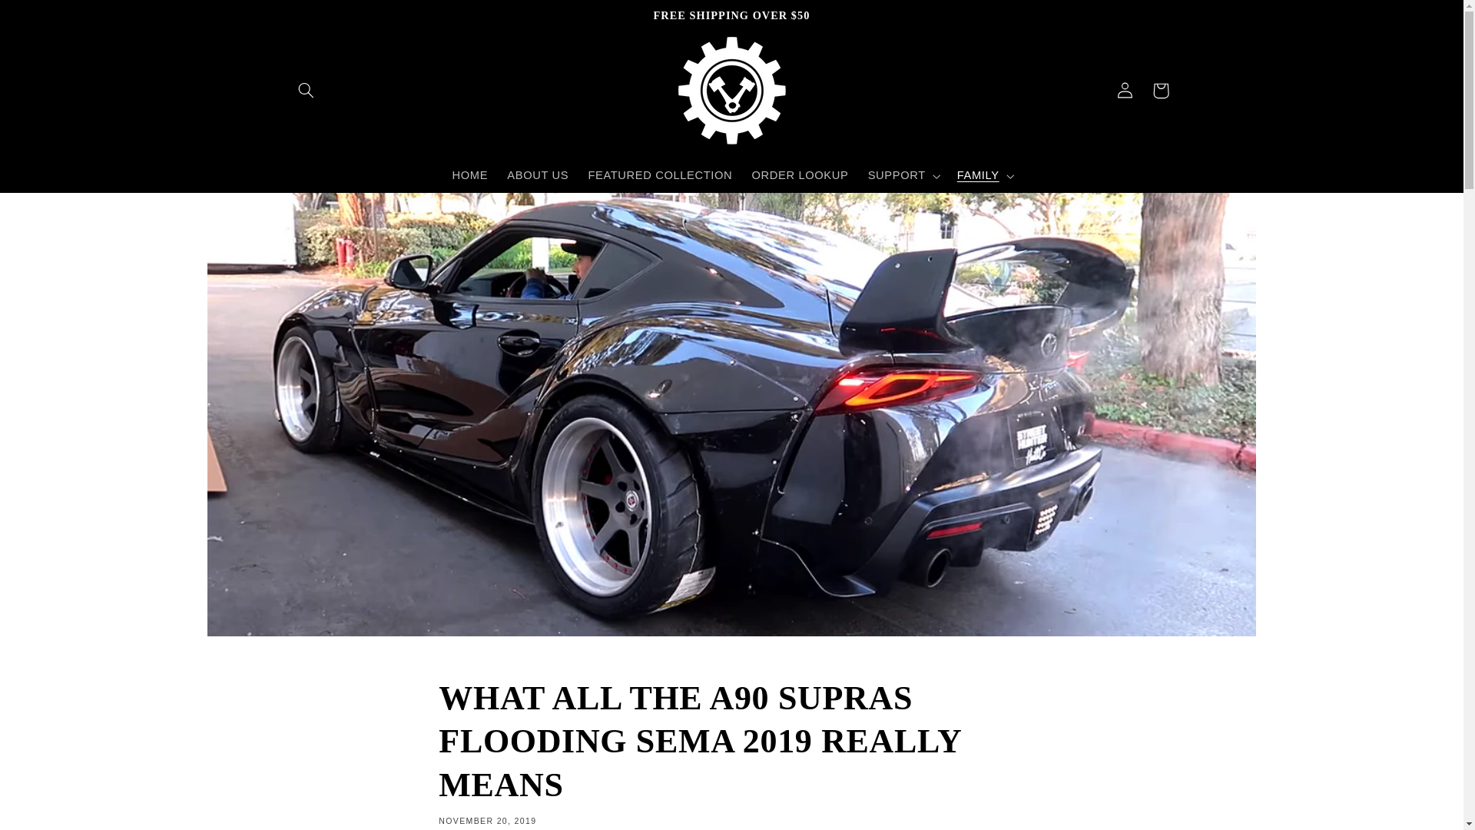  I want to click on Cart, so click(1161, 91).